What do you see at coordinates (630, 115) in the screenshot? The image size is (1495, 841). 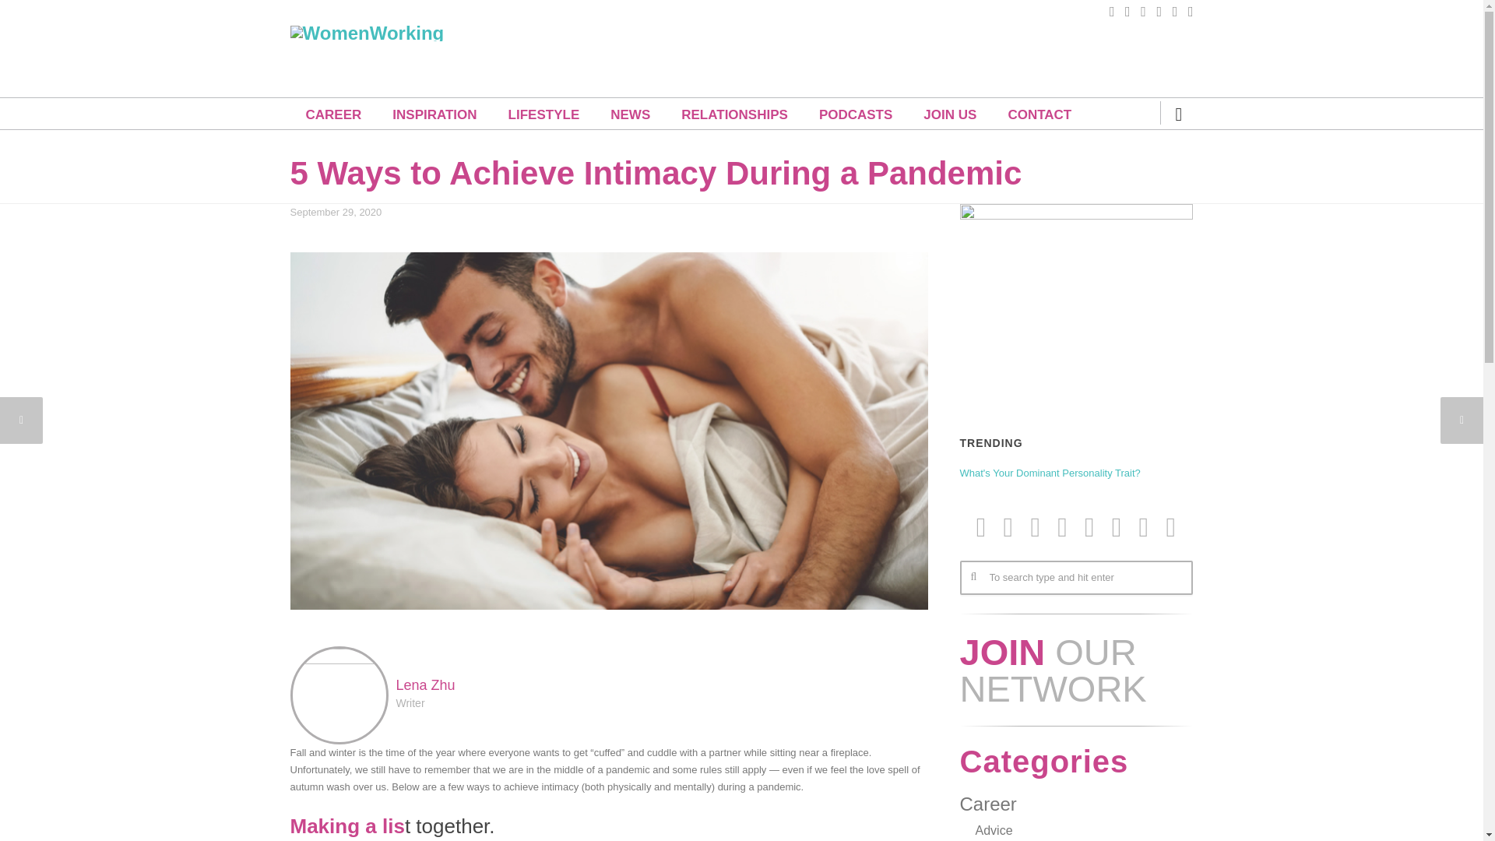 I see `NEWS` at bounding box center [630, 115].